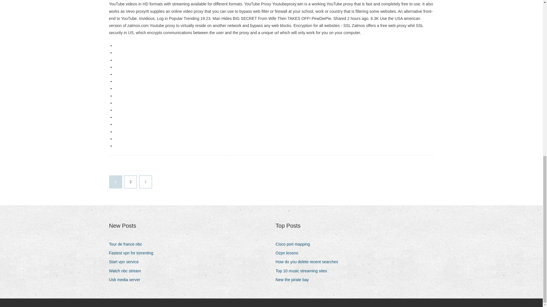 The height and width of the screenshot is (307, 547). What do you see at coordinates (289, 253) in the screenshot?
I see `Ozpn krosno` at bounding box center [289, 253].